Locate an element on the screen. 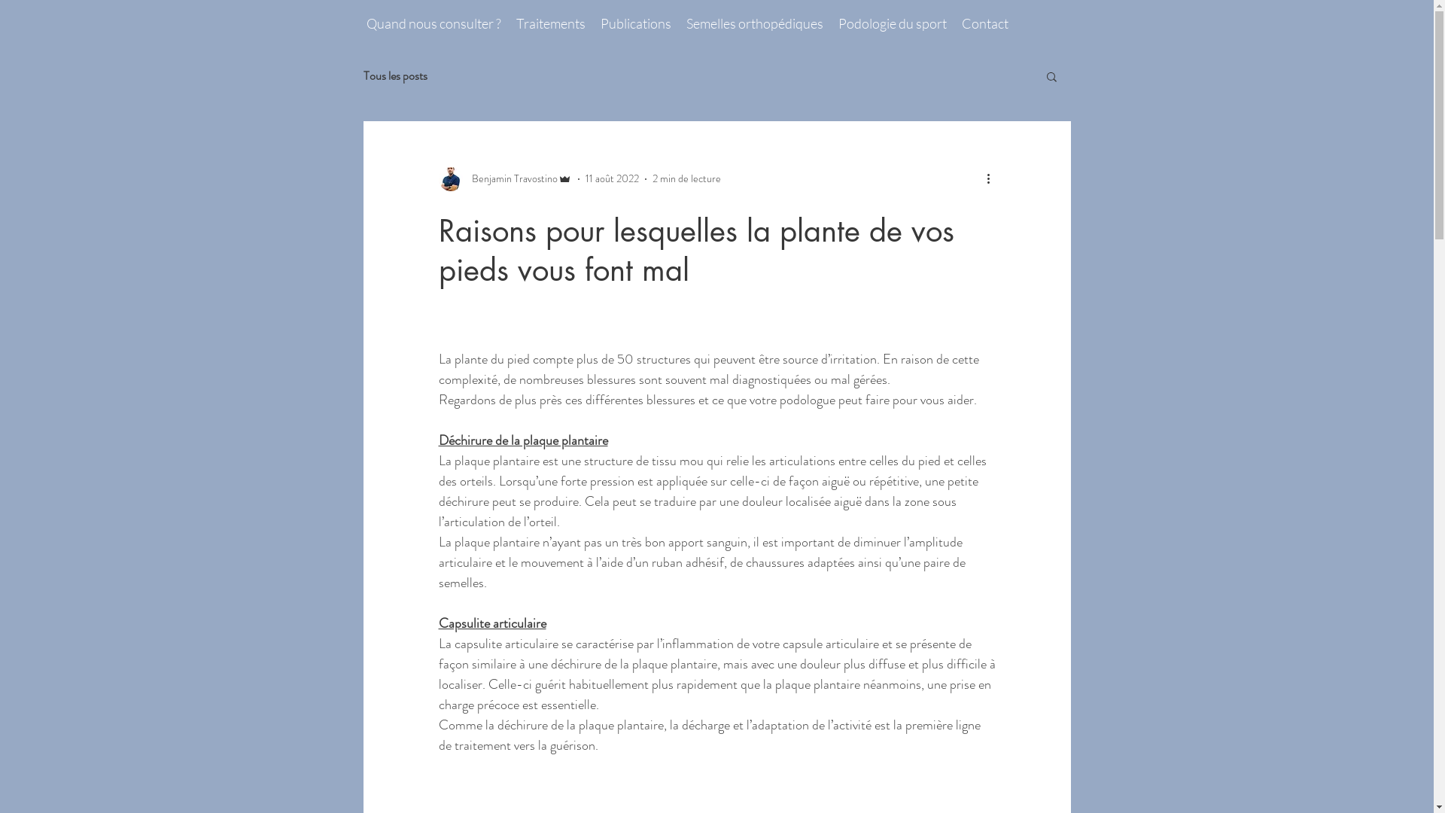  Traitements is located at coordinates (551, 23).